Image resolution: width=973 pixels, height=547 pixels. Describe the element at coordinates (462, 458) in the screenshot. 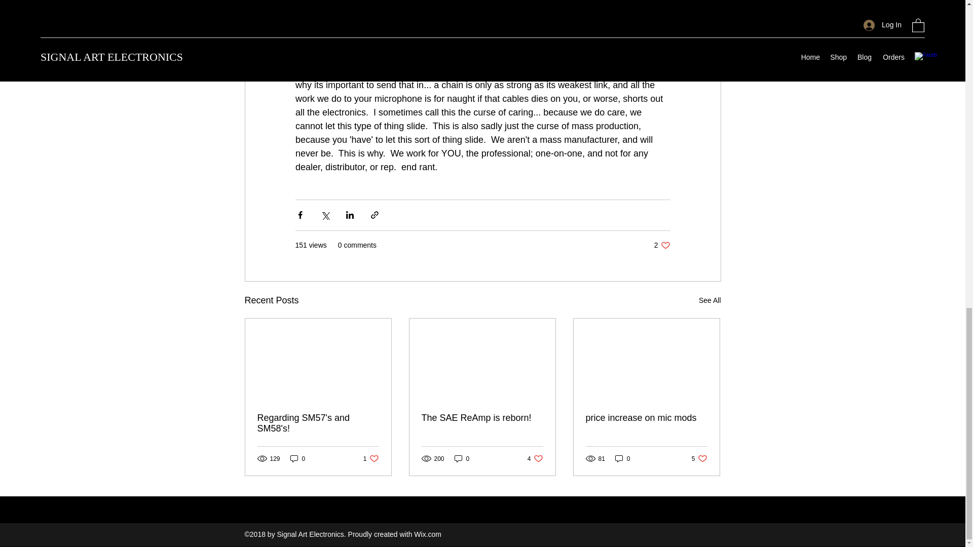

I see `0` at that location.